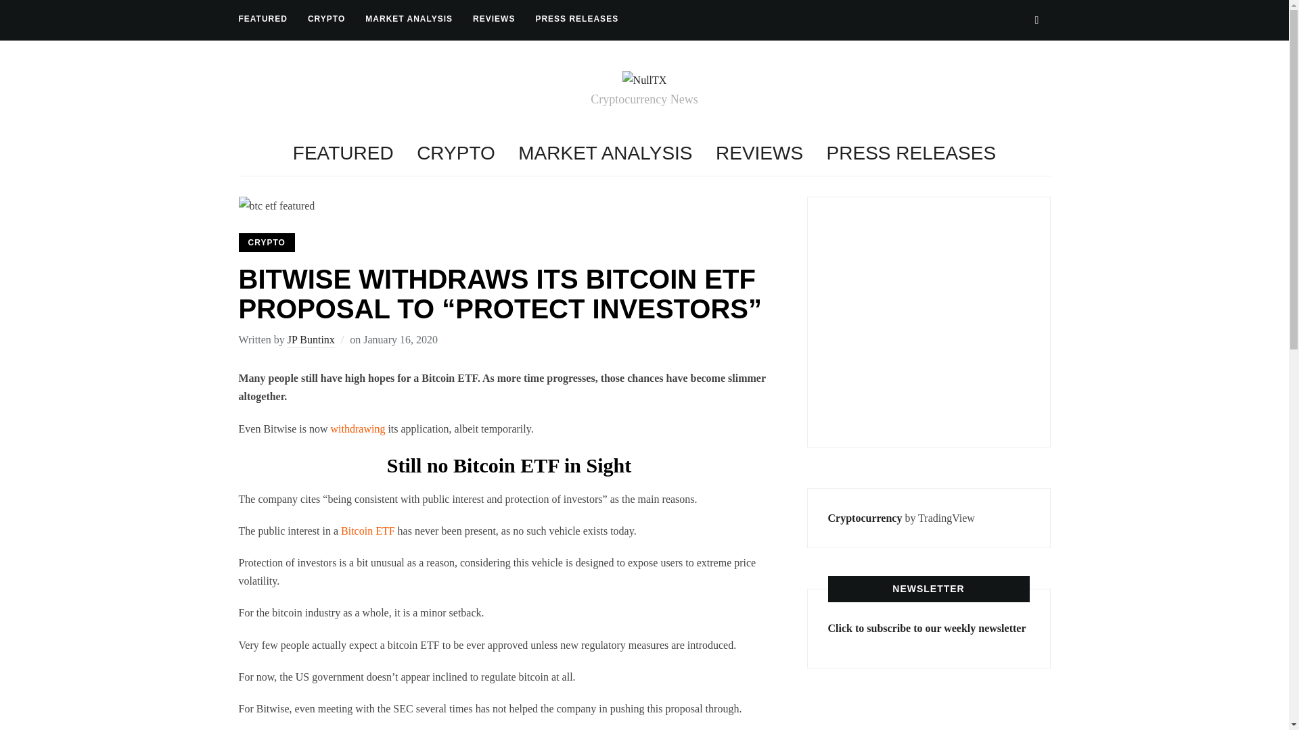  I want to click on MARKET ANALYSIS, so click(409, 19).